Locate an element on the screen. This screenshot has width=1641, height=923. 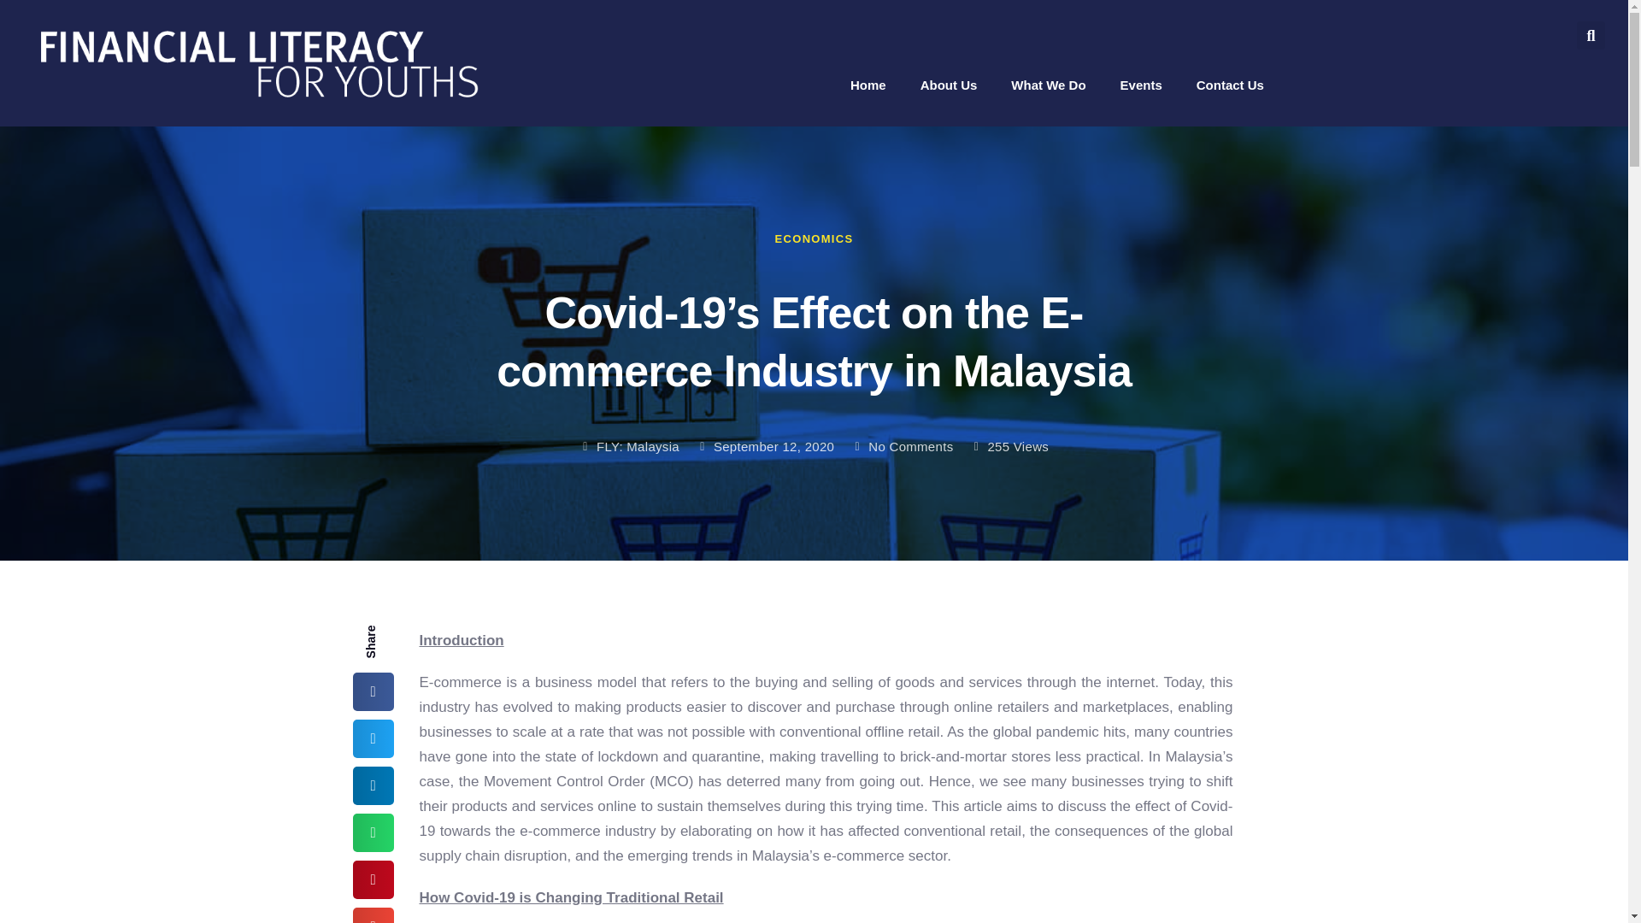
September 12, 2020 is located at coordinates (764, 446).